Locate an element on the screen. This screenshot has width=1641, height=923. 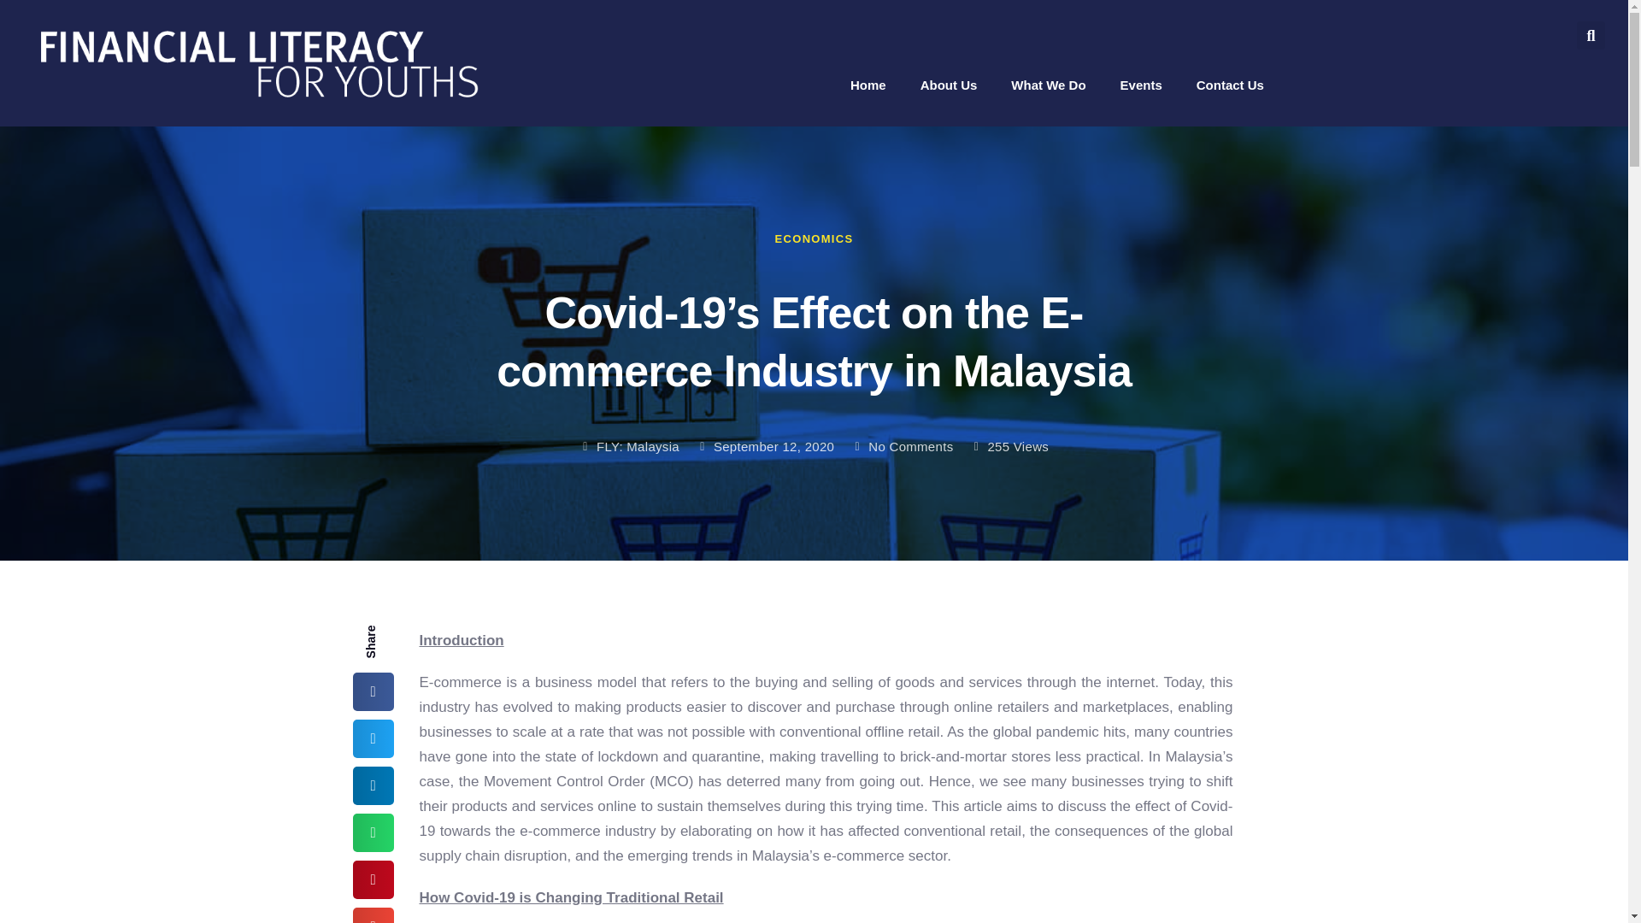
September 12, 2020 is located at coordinates (764, 446).